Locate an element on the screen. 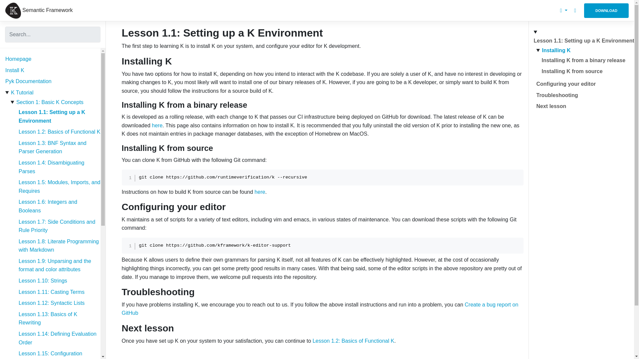 Image resolution: width=639 pixels, height=359 pixels. Lesson 1.14: Defining Evaluation Order is located at coordinates (57, 338).